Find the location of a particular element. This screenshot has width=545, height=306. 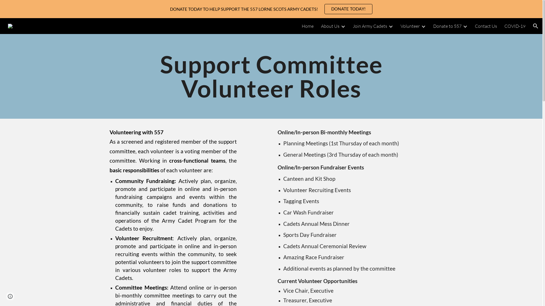

About Us is located at coordinates (330, 26).